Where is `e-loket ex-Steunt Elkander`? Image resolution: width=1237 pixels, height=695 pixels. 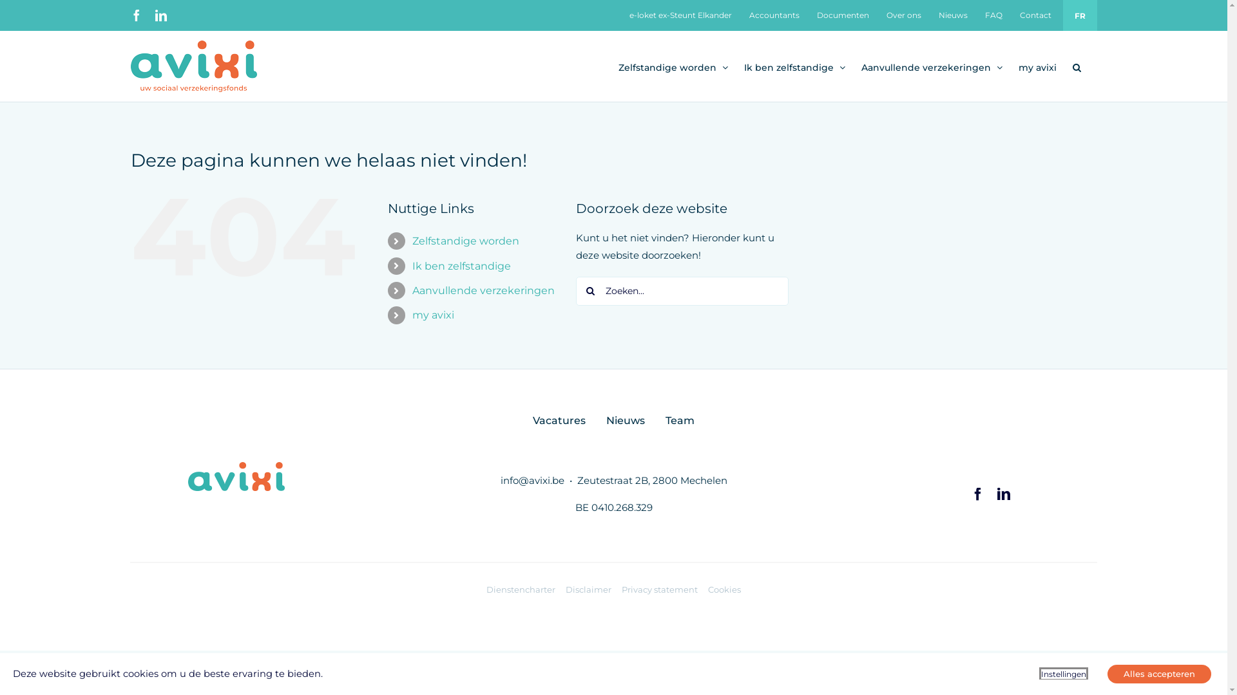
e-loket ex-Steunt Elkander is located at coordinates (680, 15).